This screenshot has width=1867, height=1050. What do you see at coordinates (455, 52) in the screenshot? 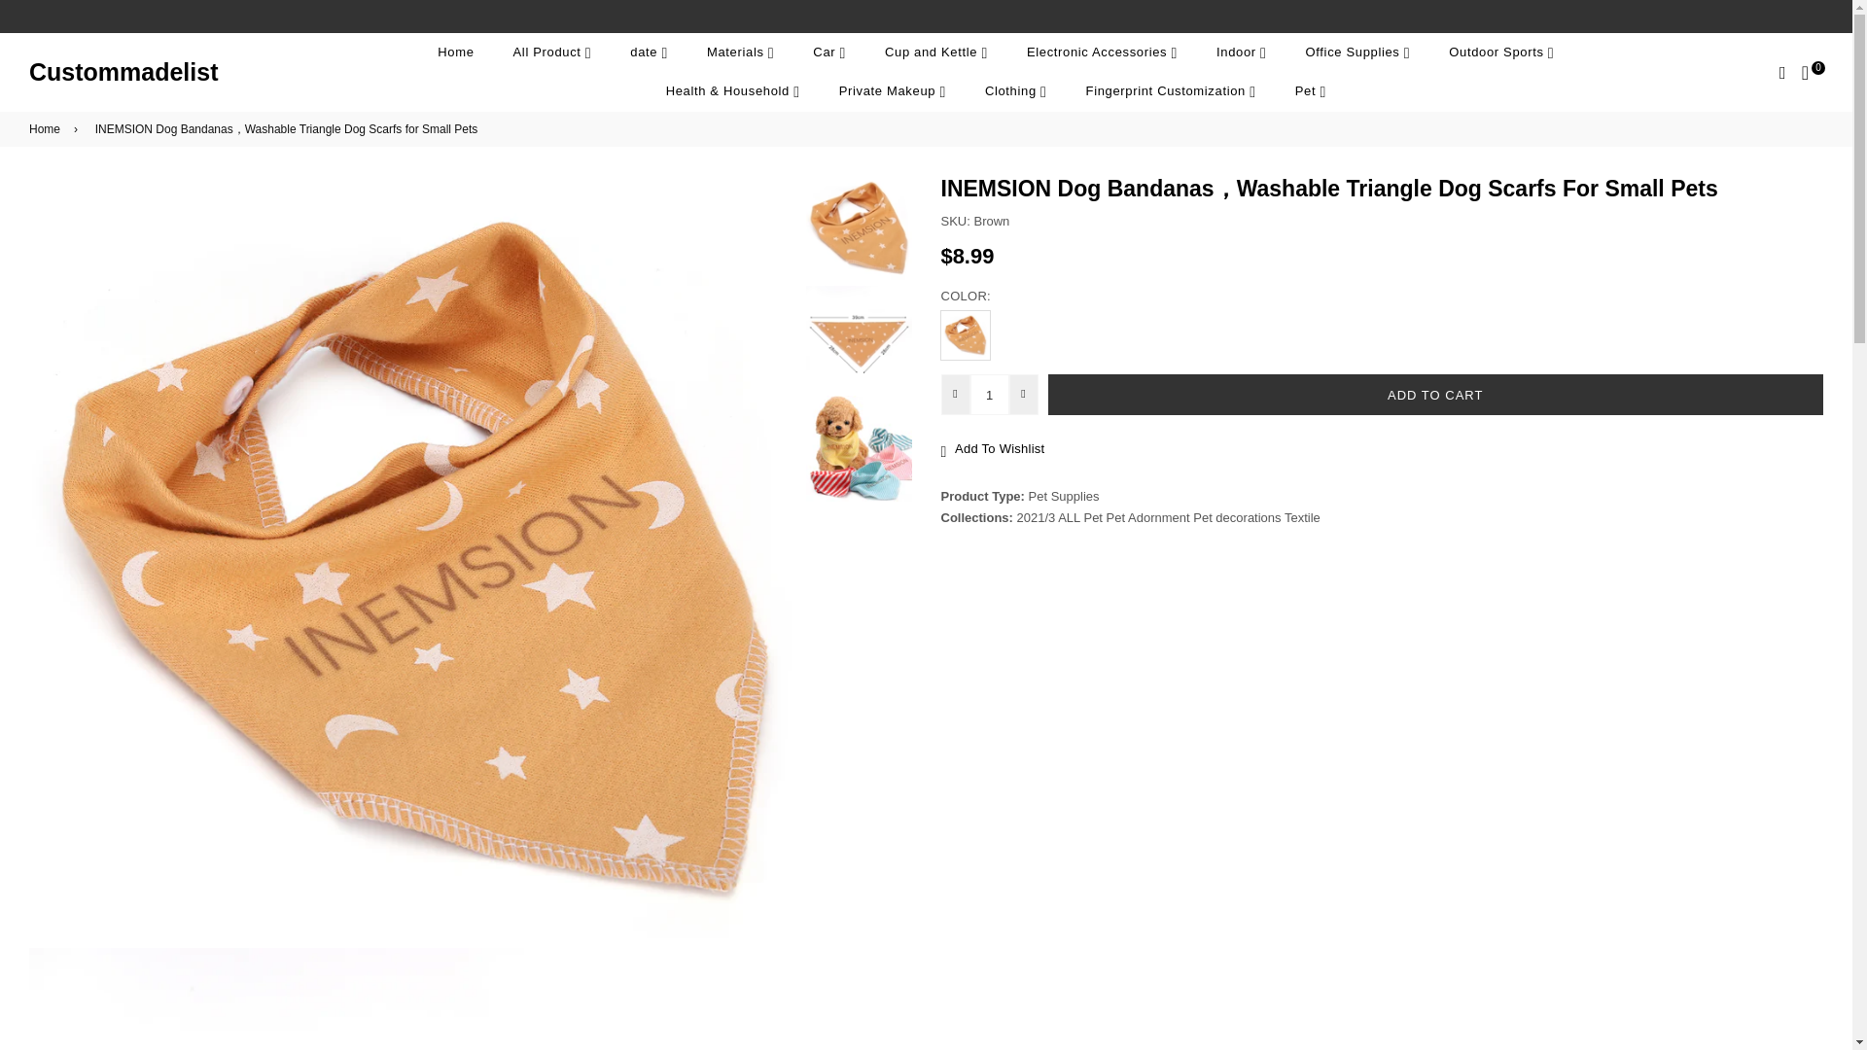
I see `Home` at bounding box center [455, 52].